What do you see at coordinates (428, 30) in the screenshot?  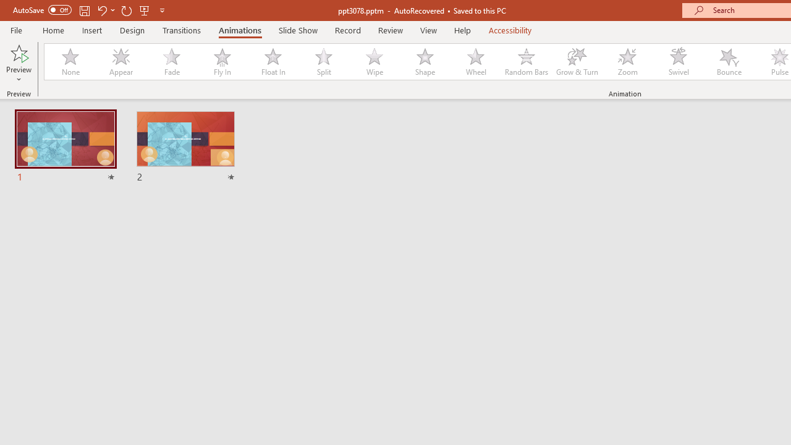 I see `View` at bounding box center [428, 30].